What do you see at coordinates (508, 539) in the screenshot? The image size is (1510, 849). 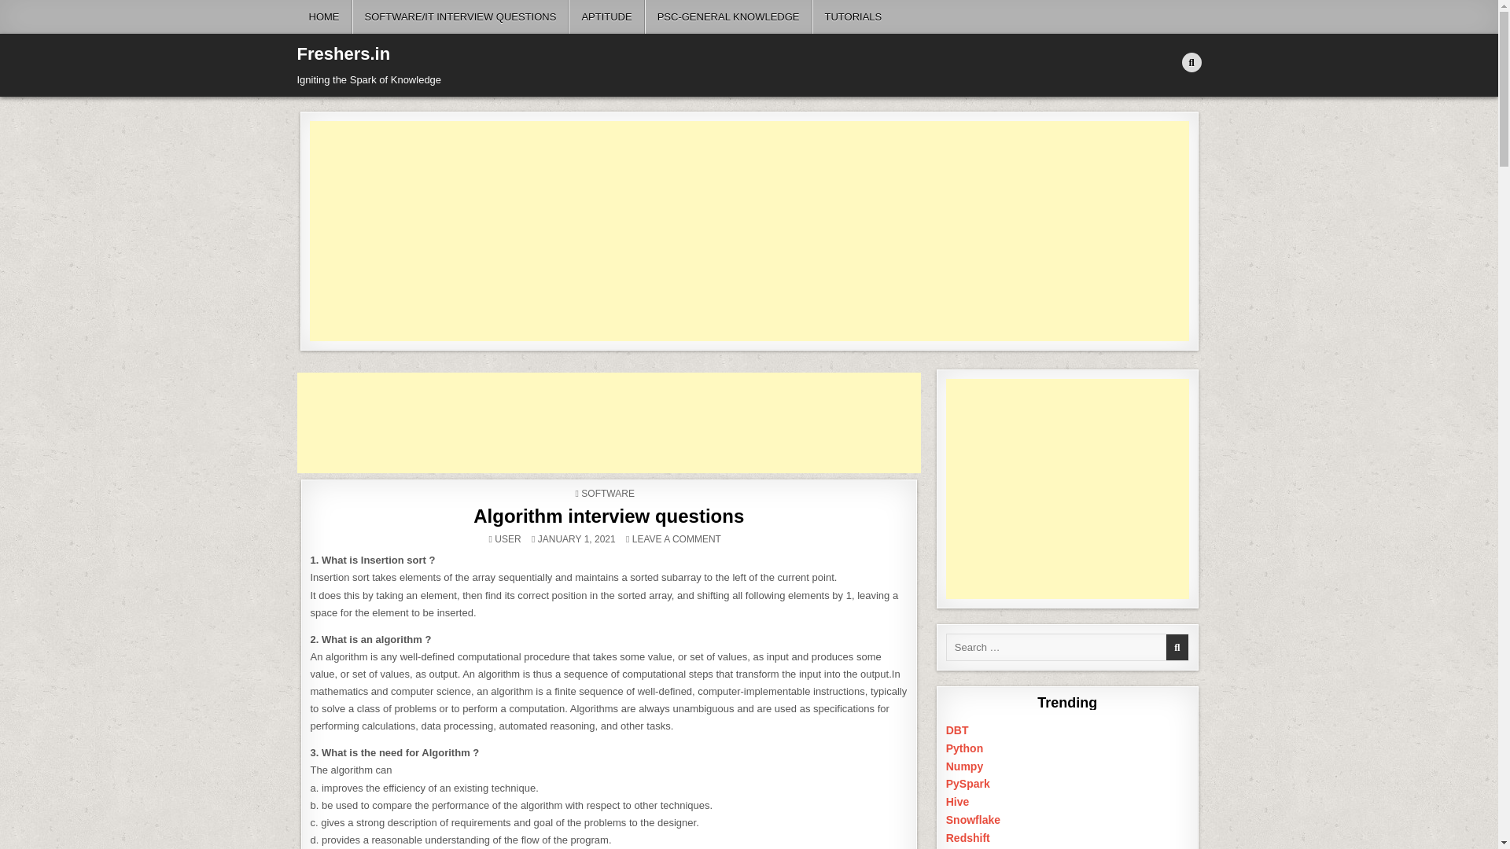 I see `USER` at bounding box center [508, 539].